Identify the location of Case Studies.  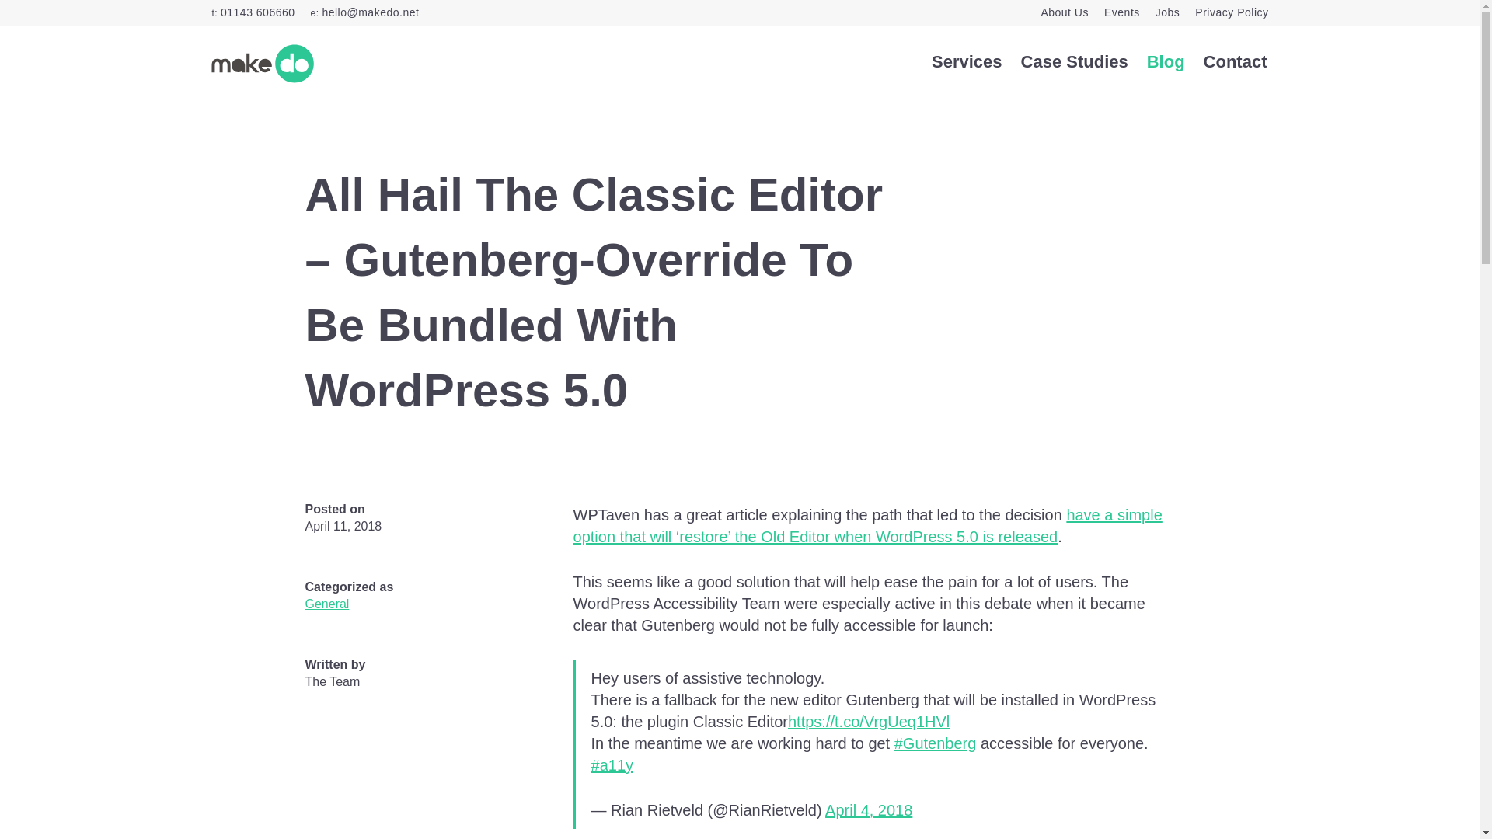
(1074, 62).